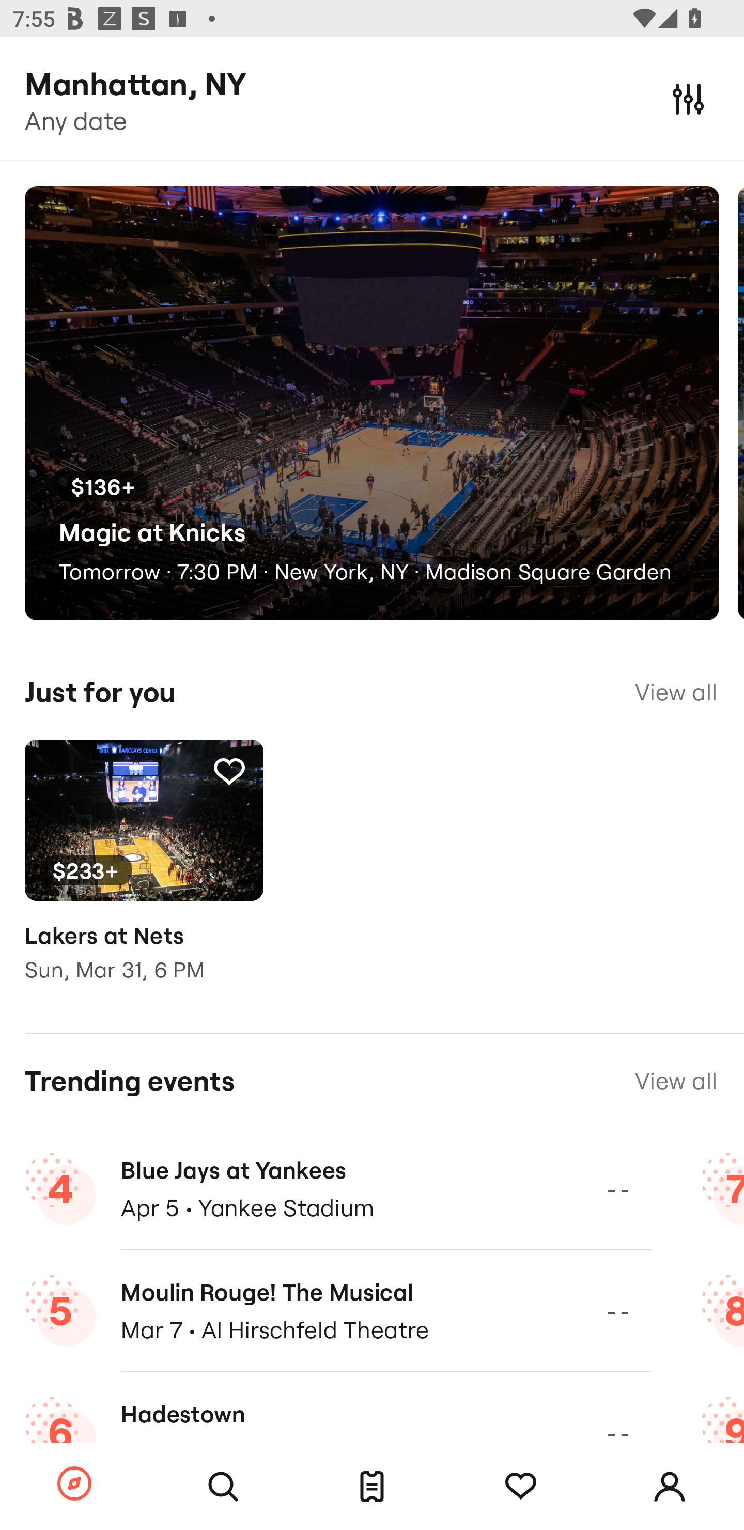  What do you see at coordinates (688, 98) in the screenshot?
I see `Filters` at bounding box center [688, 98].